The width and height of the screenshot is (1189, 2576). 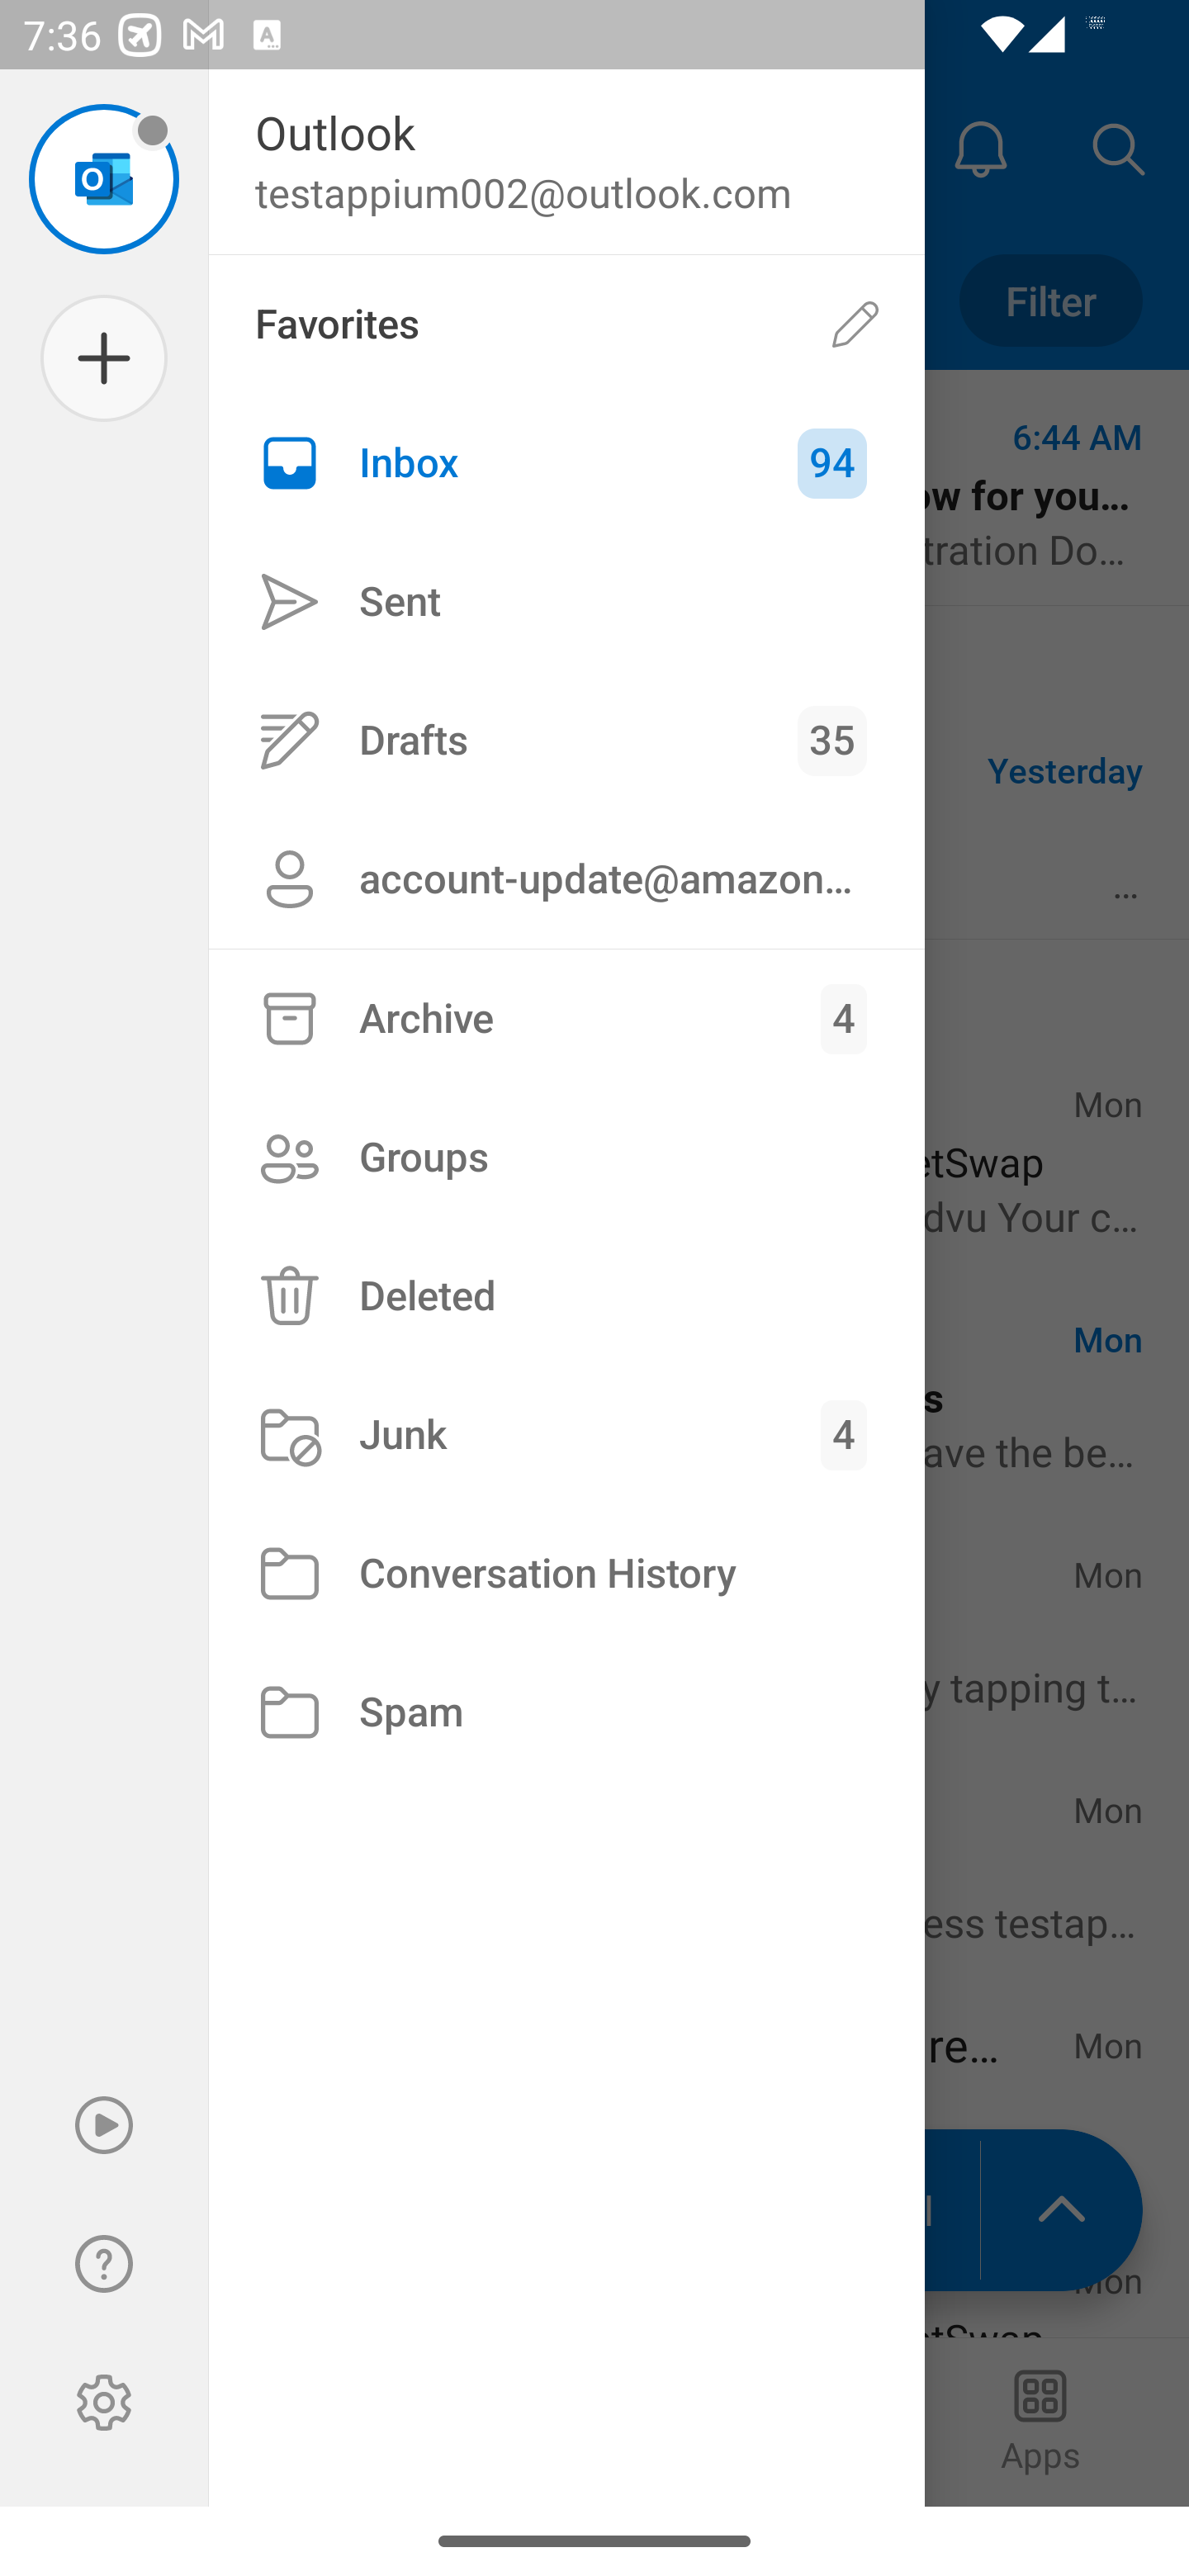 What do you see at coordinates (566, 603) in the screenshot?
I see `Sent` at bounding box center [566, 603].